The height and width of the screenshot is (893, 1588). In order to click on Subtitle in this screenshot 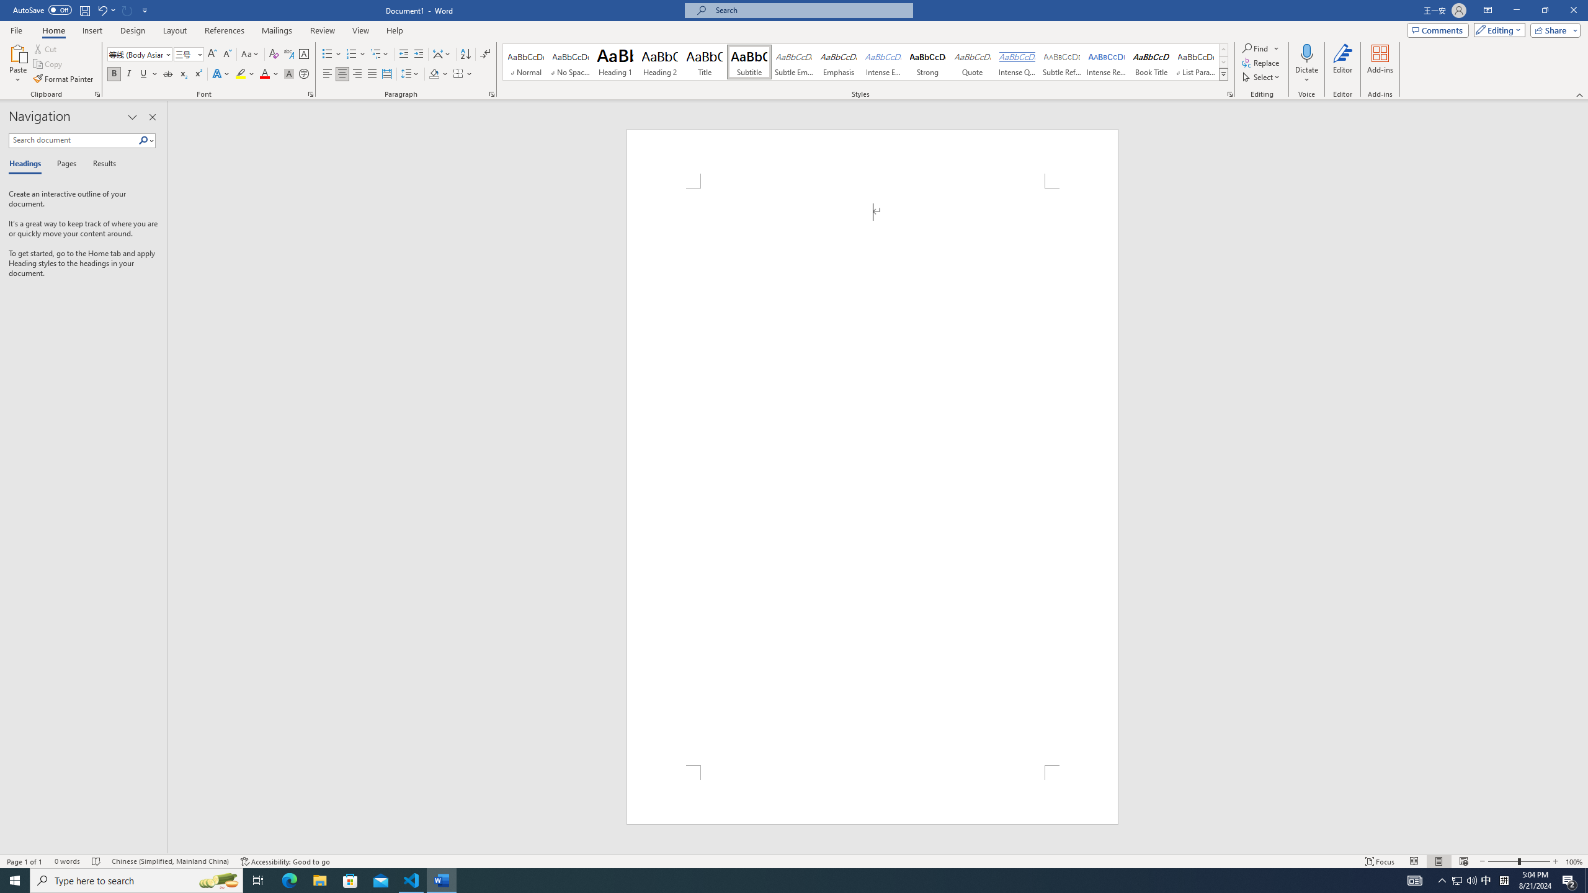, I will do `click(749, 62)`.